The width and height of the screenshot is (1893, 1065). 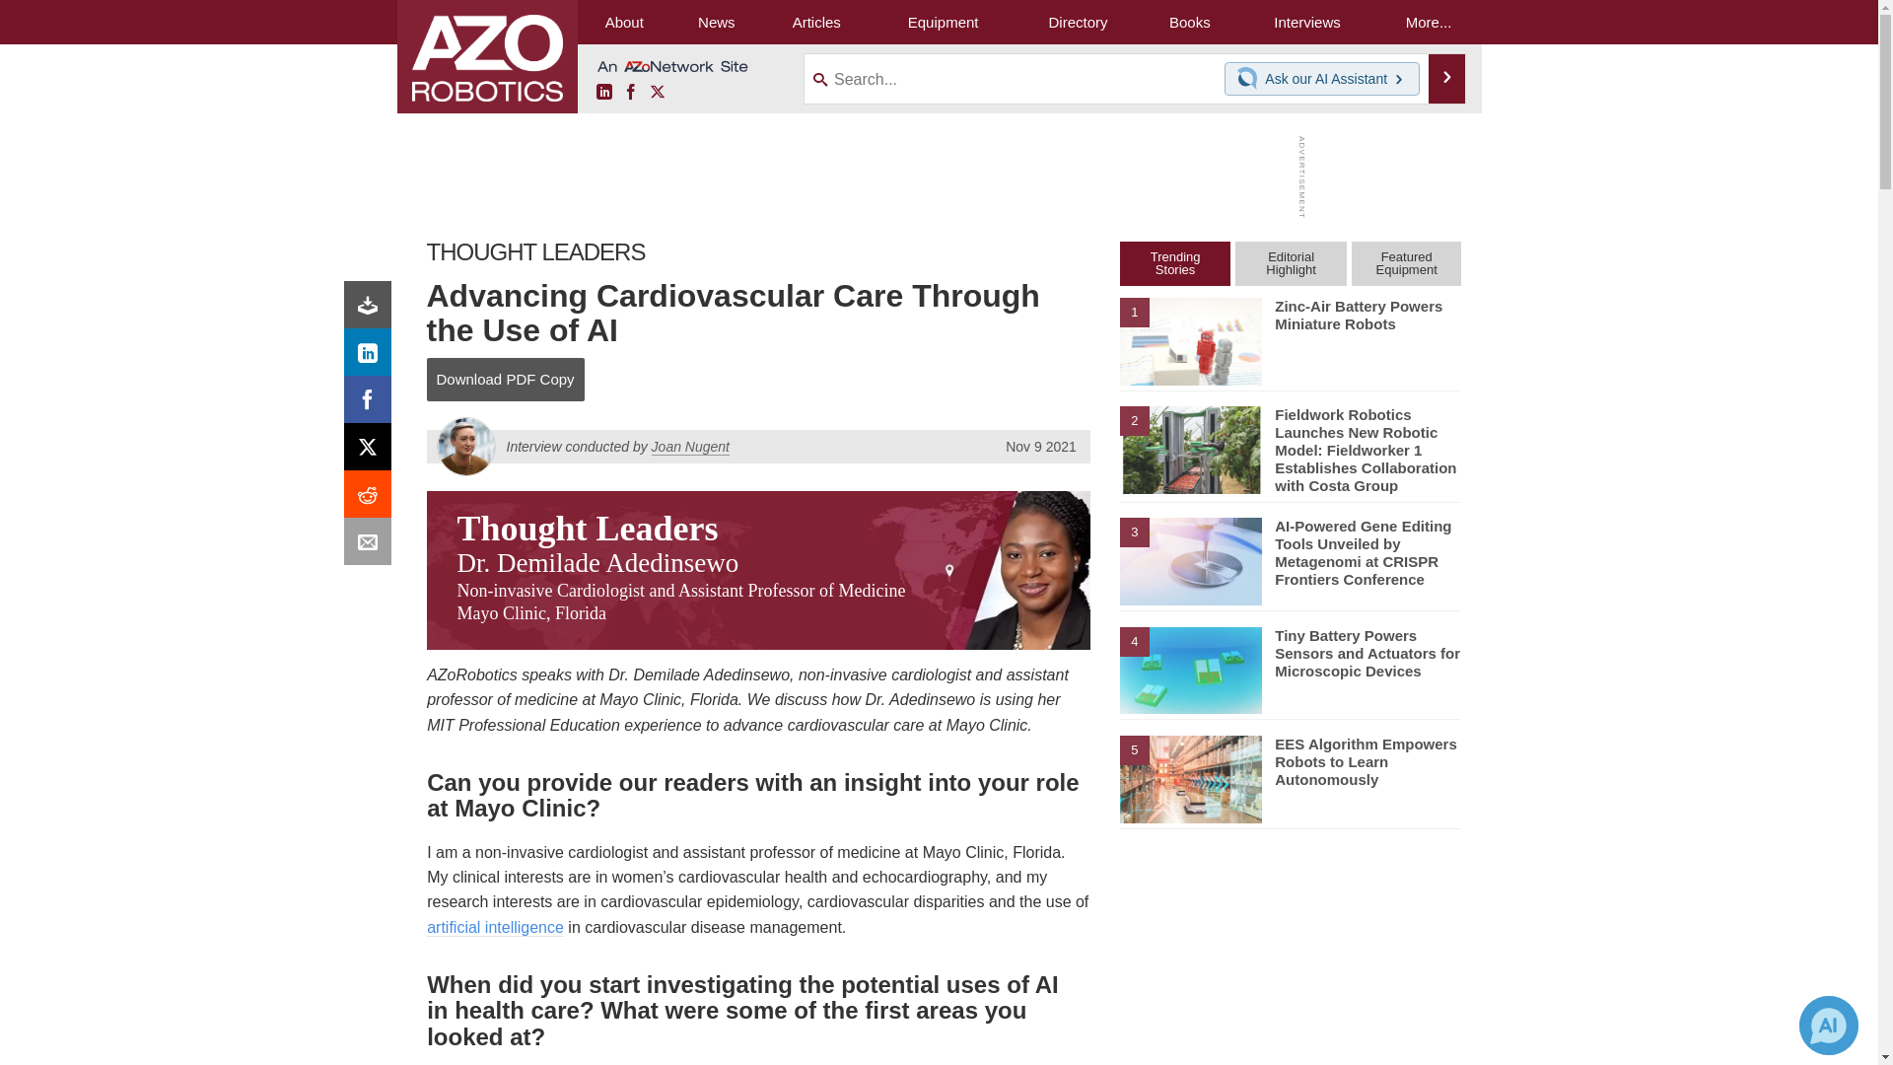 What do you see at coordinates (1078, 22) in the screenshot?
I see `Directory` at bounding box center [1078, 22].